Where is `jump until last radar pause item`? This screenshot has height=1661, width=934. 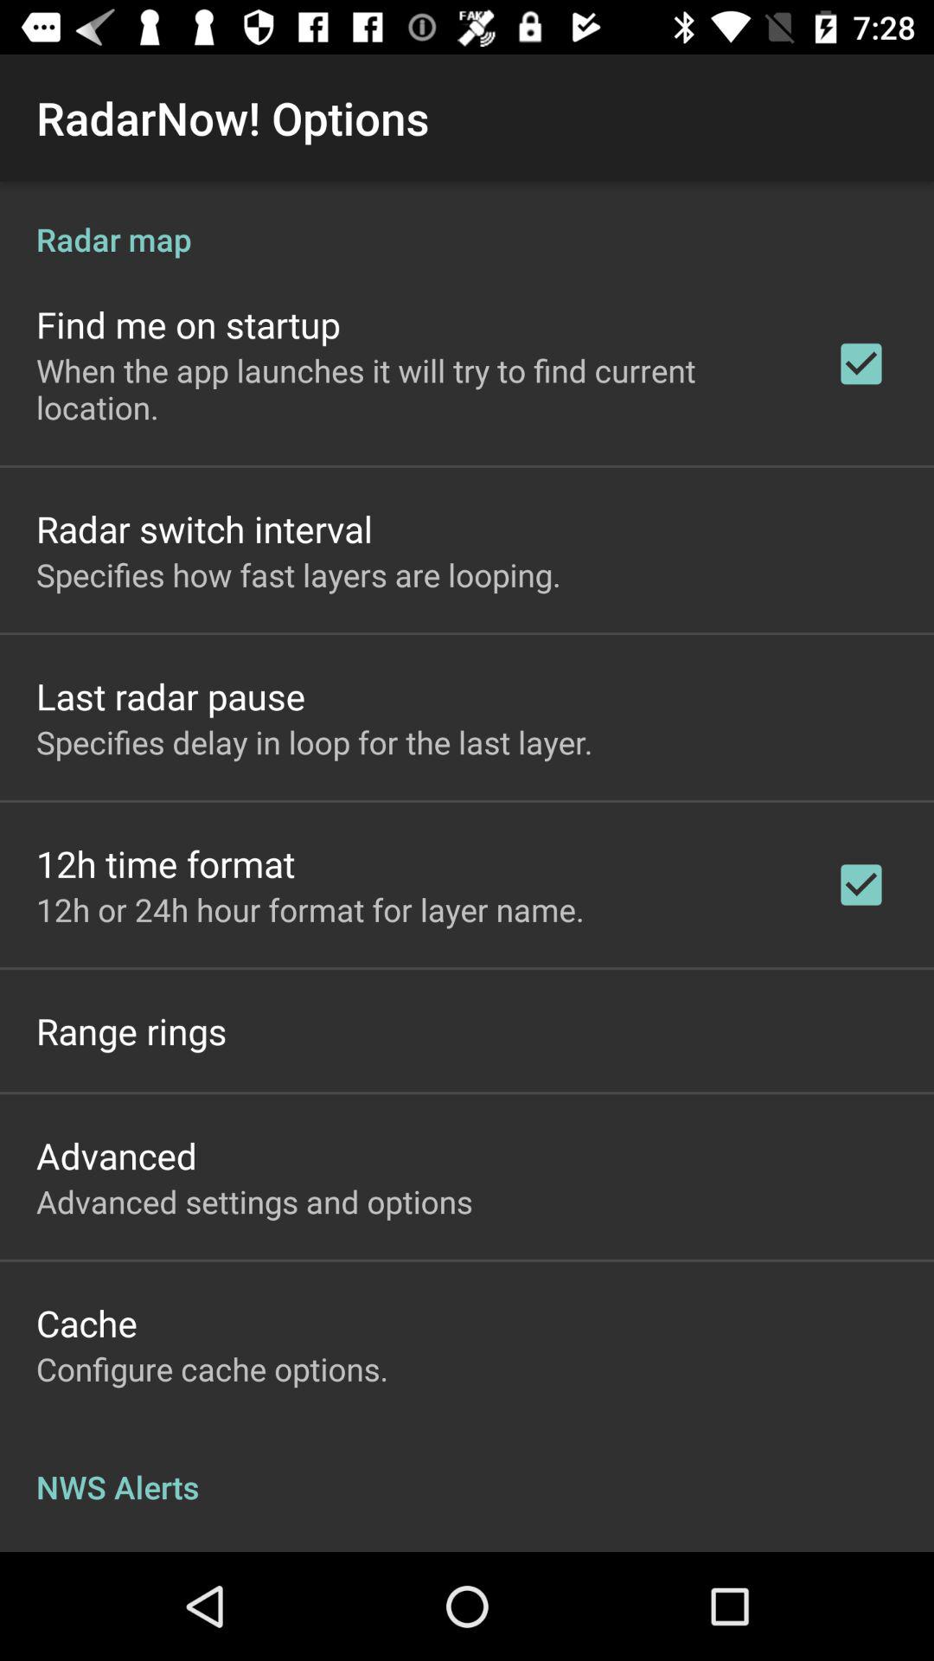
jump until last radar pause item is located at coordinates (171, 696).